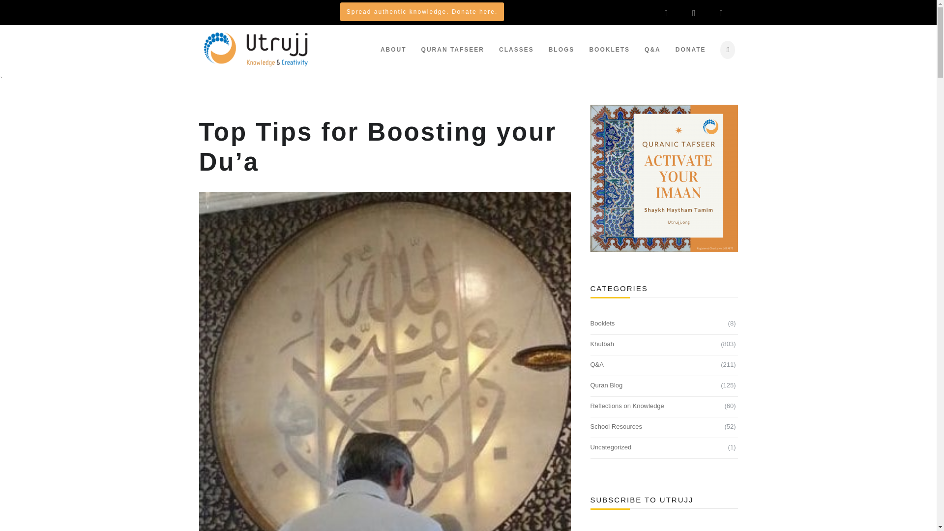 The width and height of the screenshot is (944, 531). Describe the element at coordinates (609, 49) in the screenshot. I see `BOOKLETS` at that location.